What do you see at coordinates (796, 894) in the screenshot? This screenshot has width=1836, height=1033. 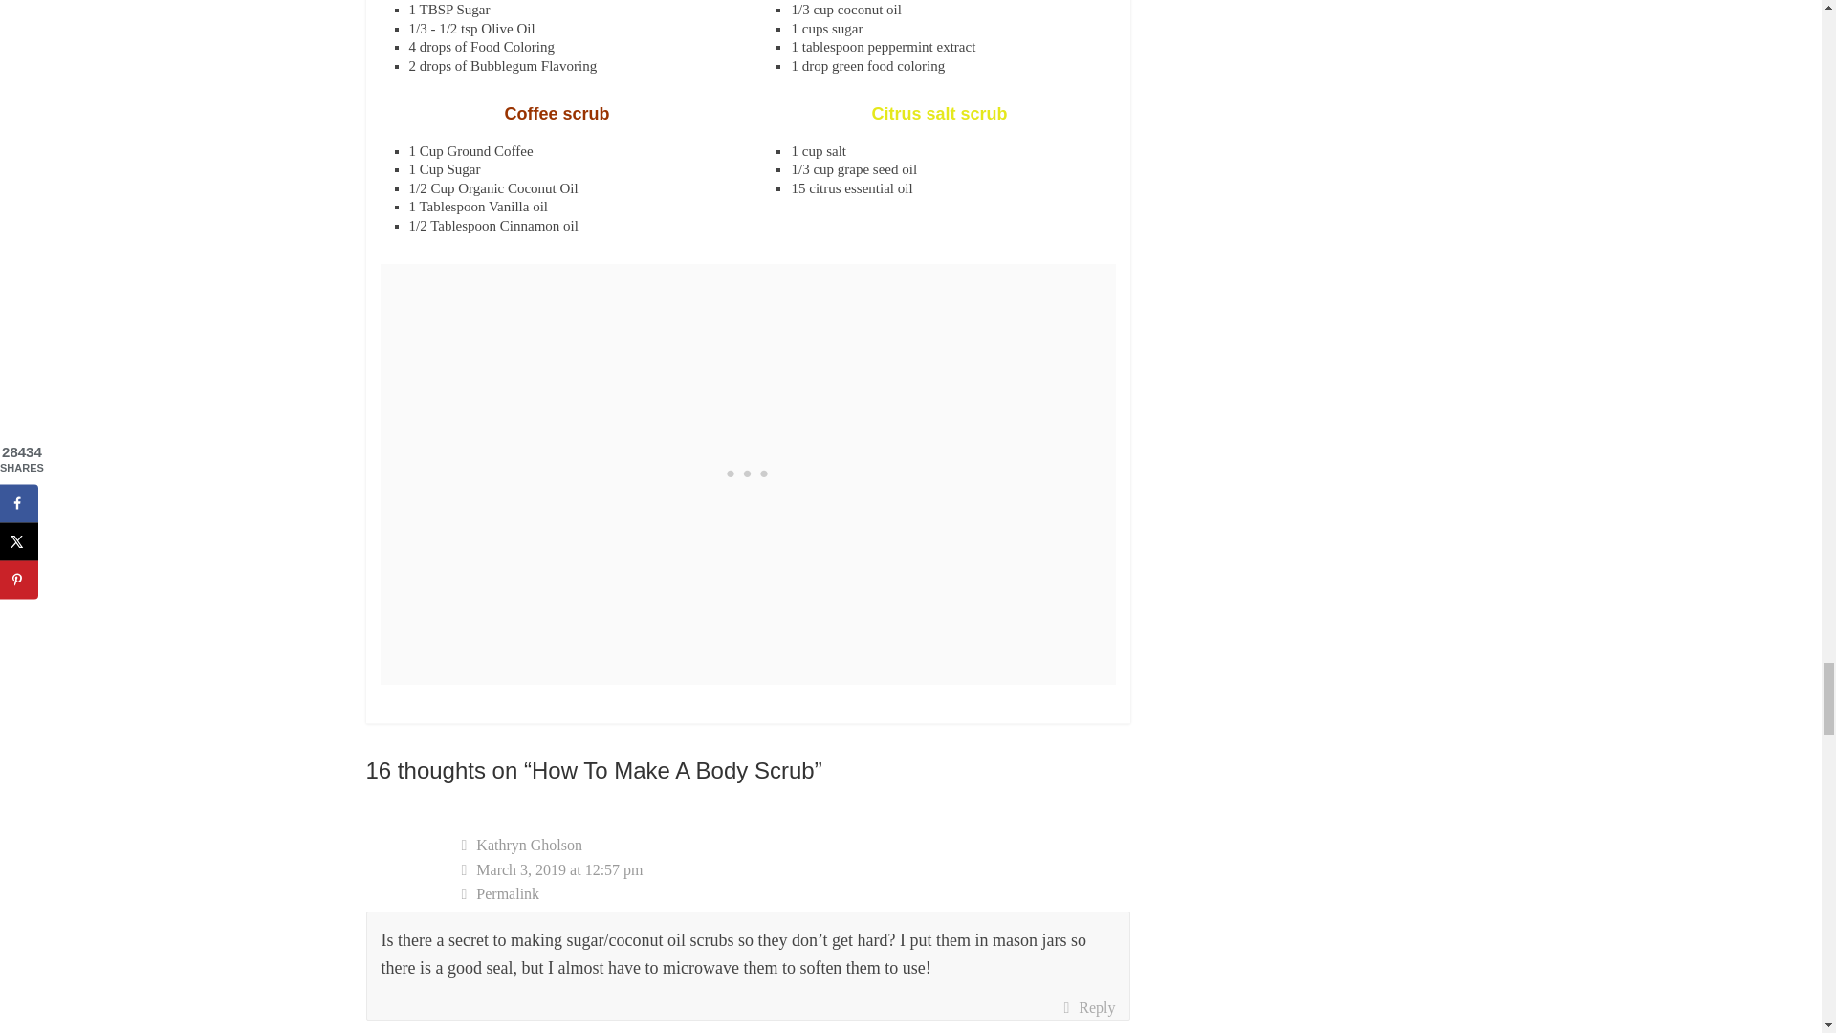 I see `Permalink` at bounding box center [796, 894].